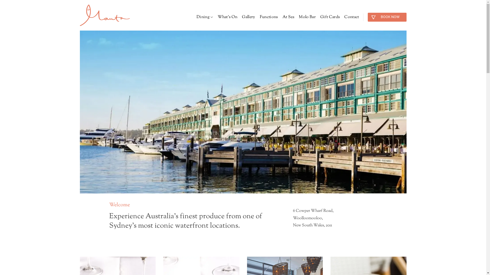 Image resolution: width=490 pixels, height=275 pixels. I want to click on At Sea, so click(288, 17).